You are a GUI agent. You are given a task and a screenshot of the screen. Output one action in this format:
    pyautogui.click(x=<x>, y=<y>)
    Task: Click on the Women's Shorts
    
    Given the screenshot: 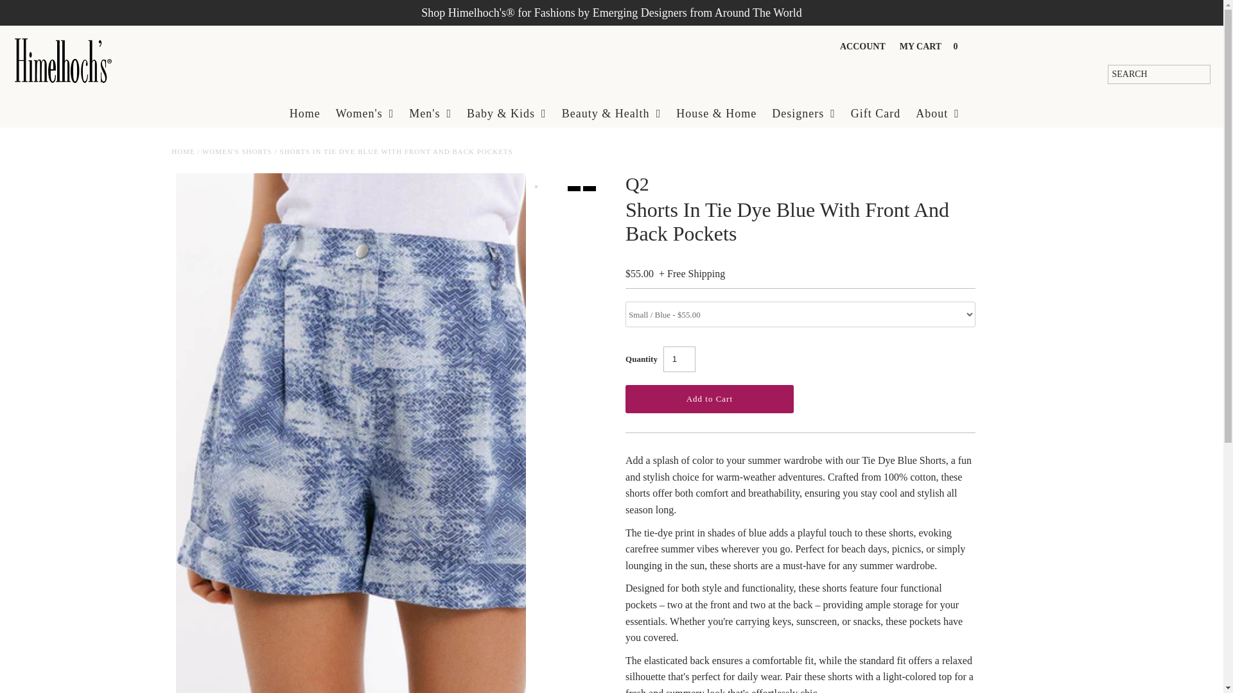 What is the action you would take?
    pyautogui.click(x=237, y=151)
    